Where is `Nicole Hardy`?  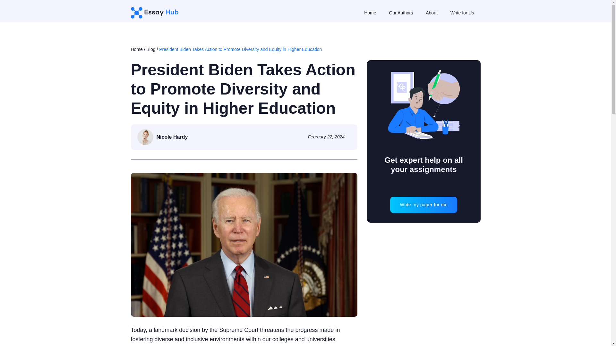
Nicole Hardy is located at coordinates (162, 137).